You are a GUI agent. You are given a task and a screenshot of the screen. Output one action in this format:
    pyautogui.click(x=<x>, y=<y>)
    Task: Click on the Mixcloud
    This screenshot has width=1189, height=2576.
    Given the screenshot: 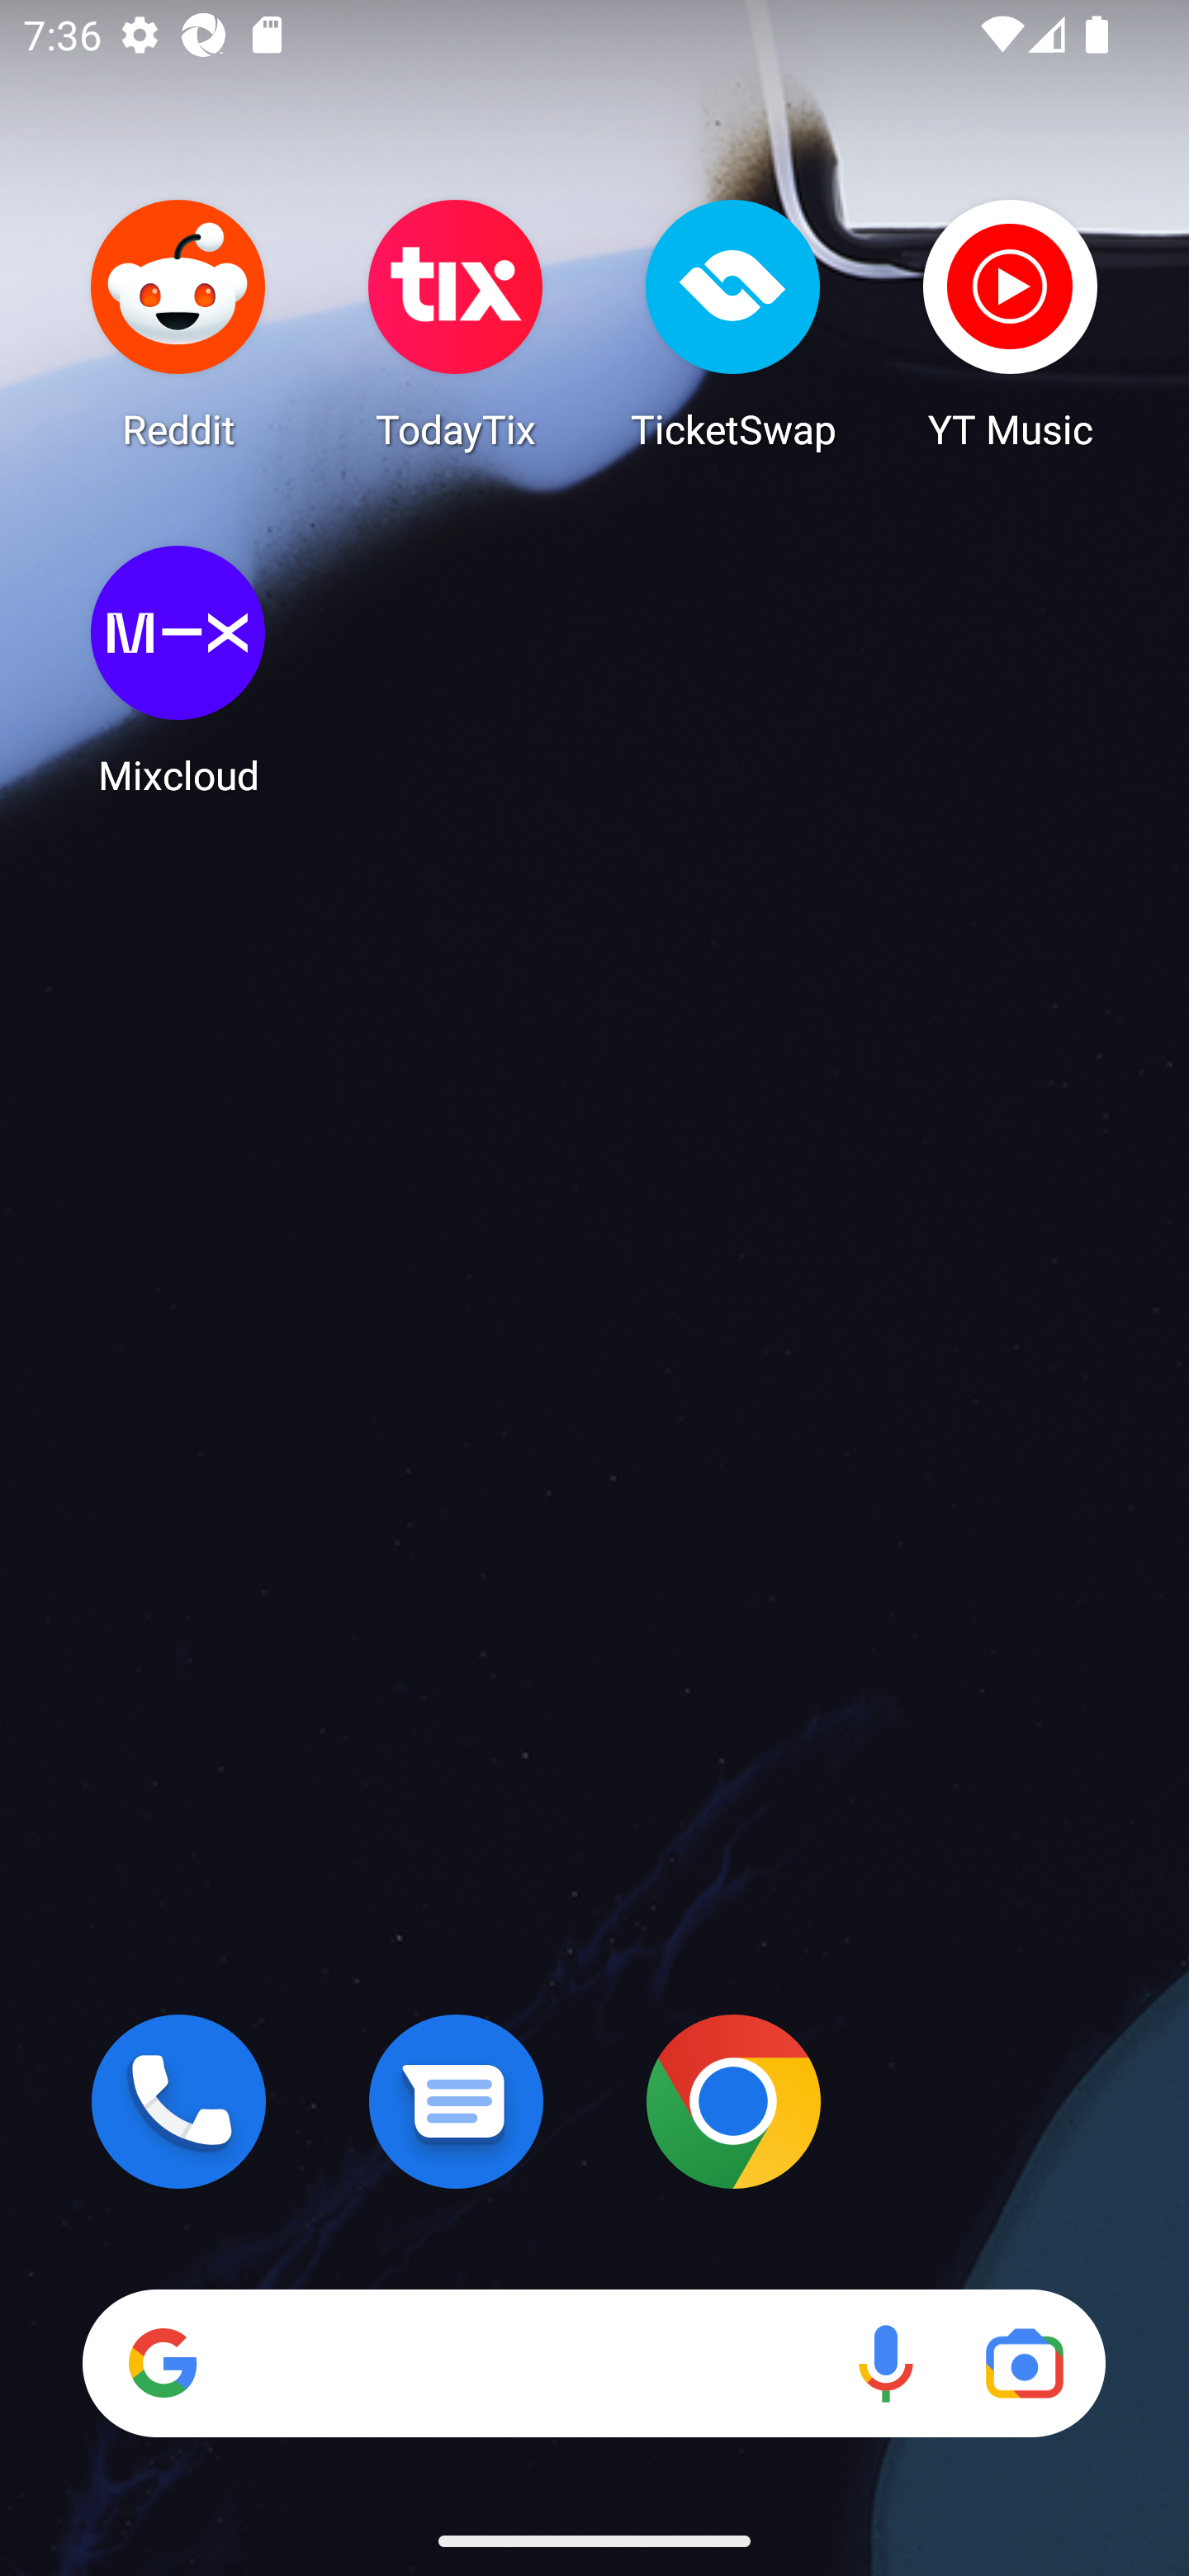 What is the action you would take?
    pyautogui.click(x=178, y=670)
    